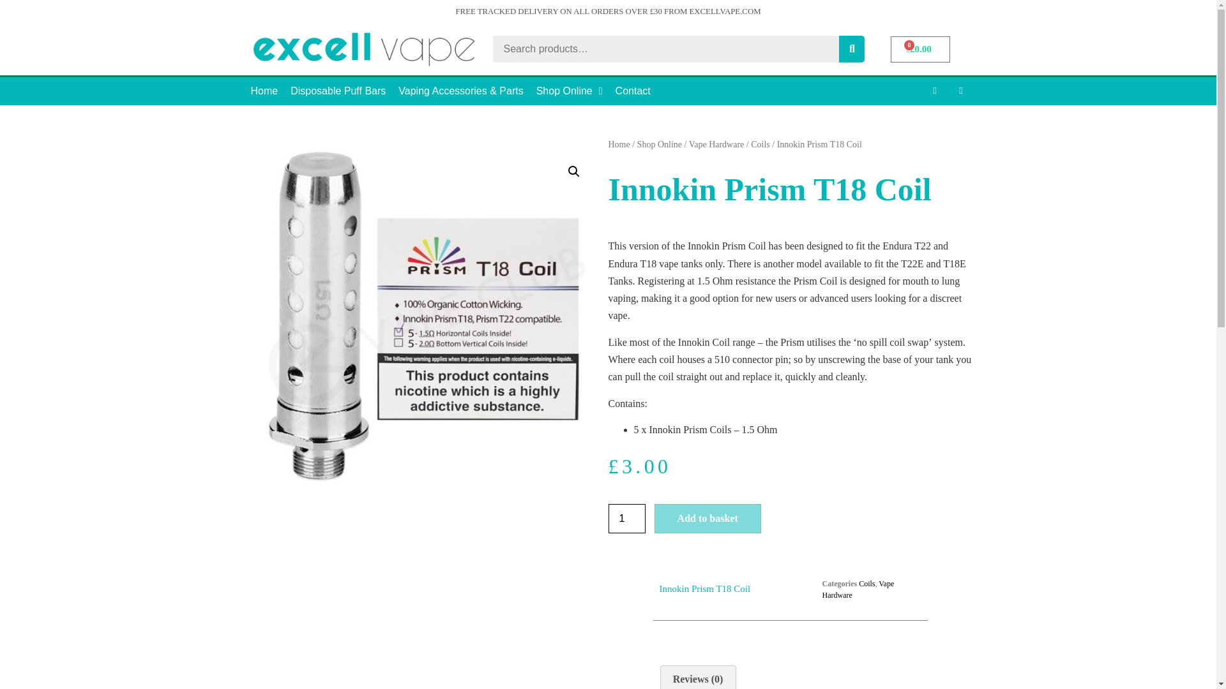  Describe the element at coordinates (570, 91) in the screenshot. I see `Shop Online` at that location.